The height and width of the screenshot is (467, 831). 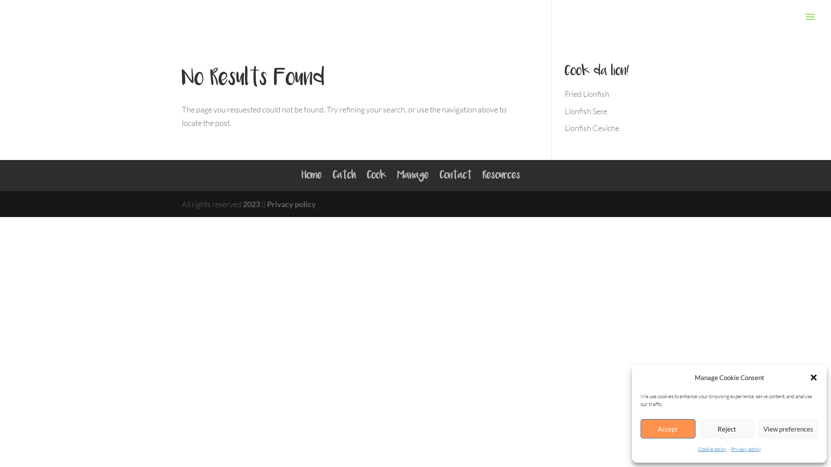 I want to click on 2023, so click(x=251, y=204).